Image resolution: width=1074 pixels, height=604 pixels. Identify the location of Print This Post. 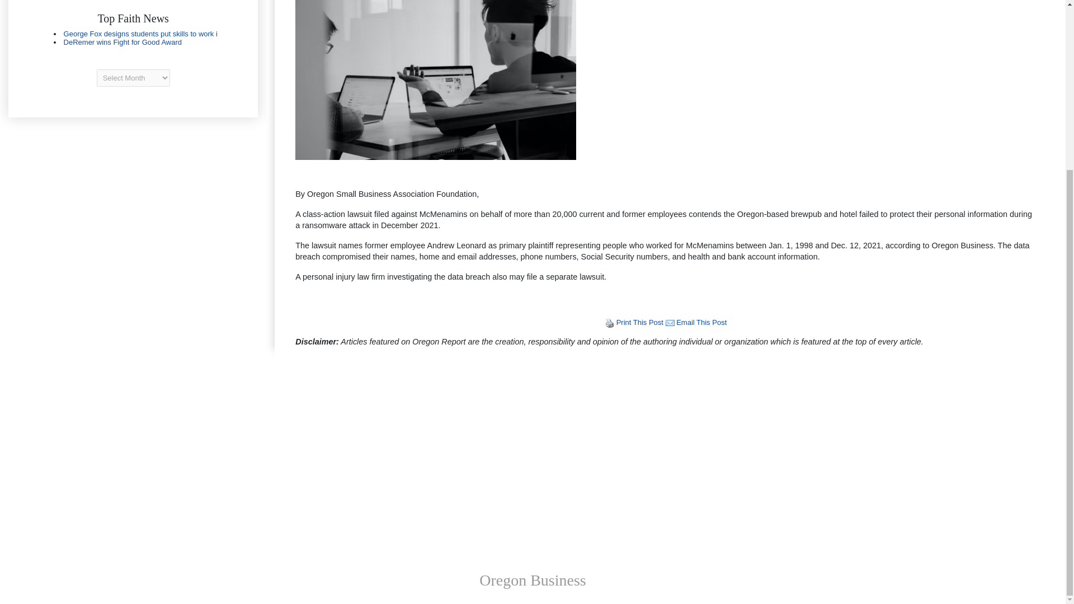
(640, 322).